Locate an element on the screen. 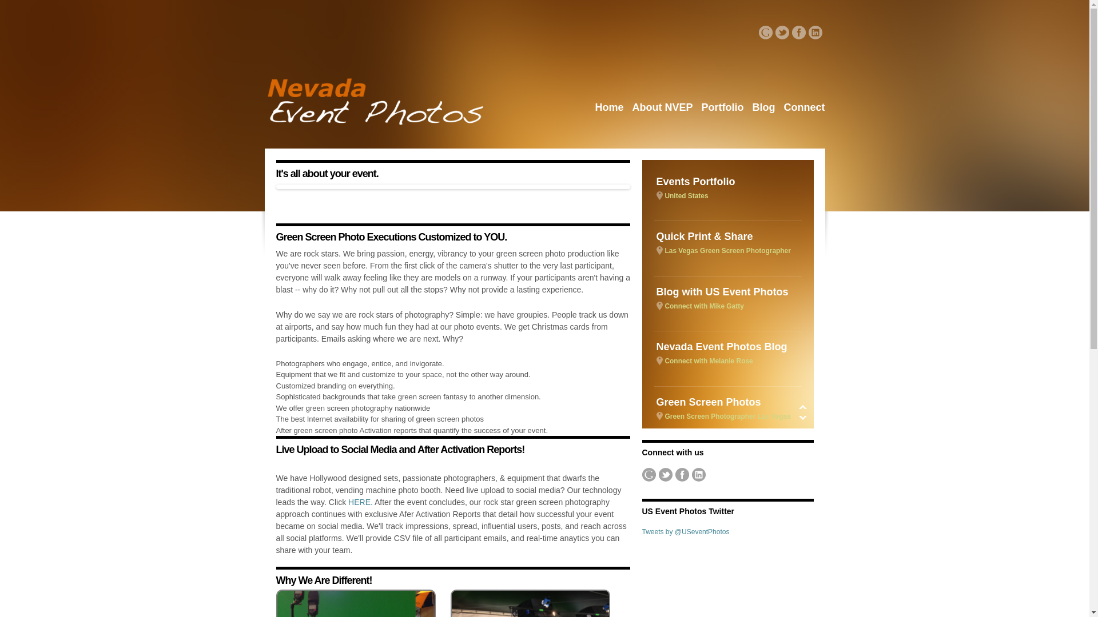 The height and width of the screenshot is (617, 1098). Like us on Facebook. is located at coordinates (804, 110).